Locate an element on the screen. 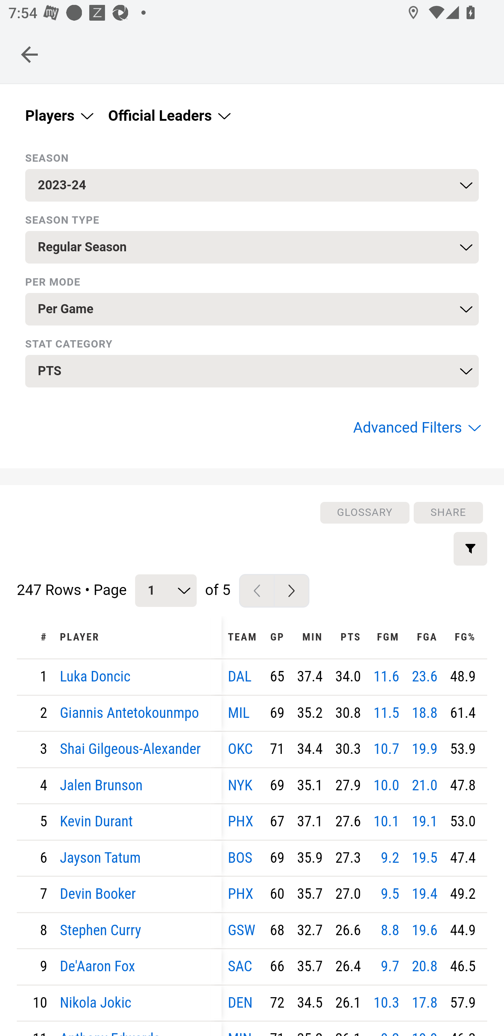  Shai Gilgeous-Alexander is located at coordinates (131, 749).